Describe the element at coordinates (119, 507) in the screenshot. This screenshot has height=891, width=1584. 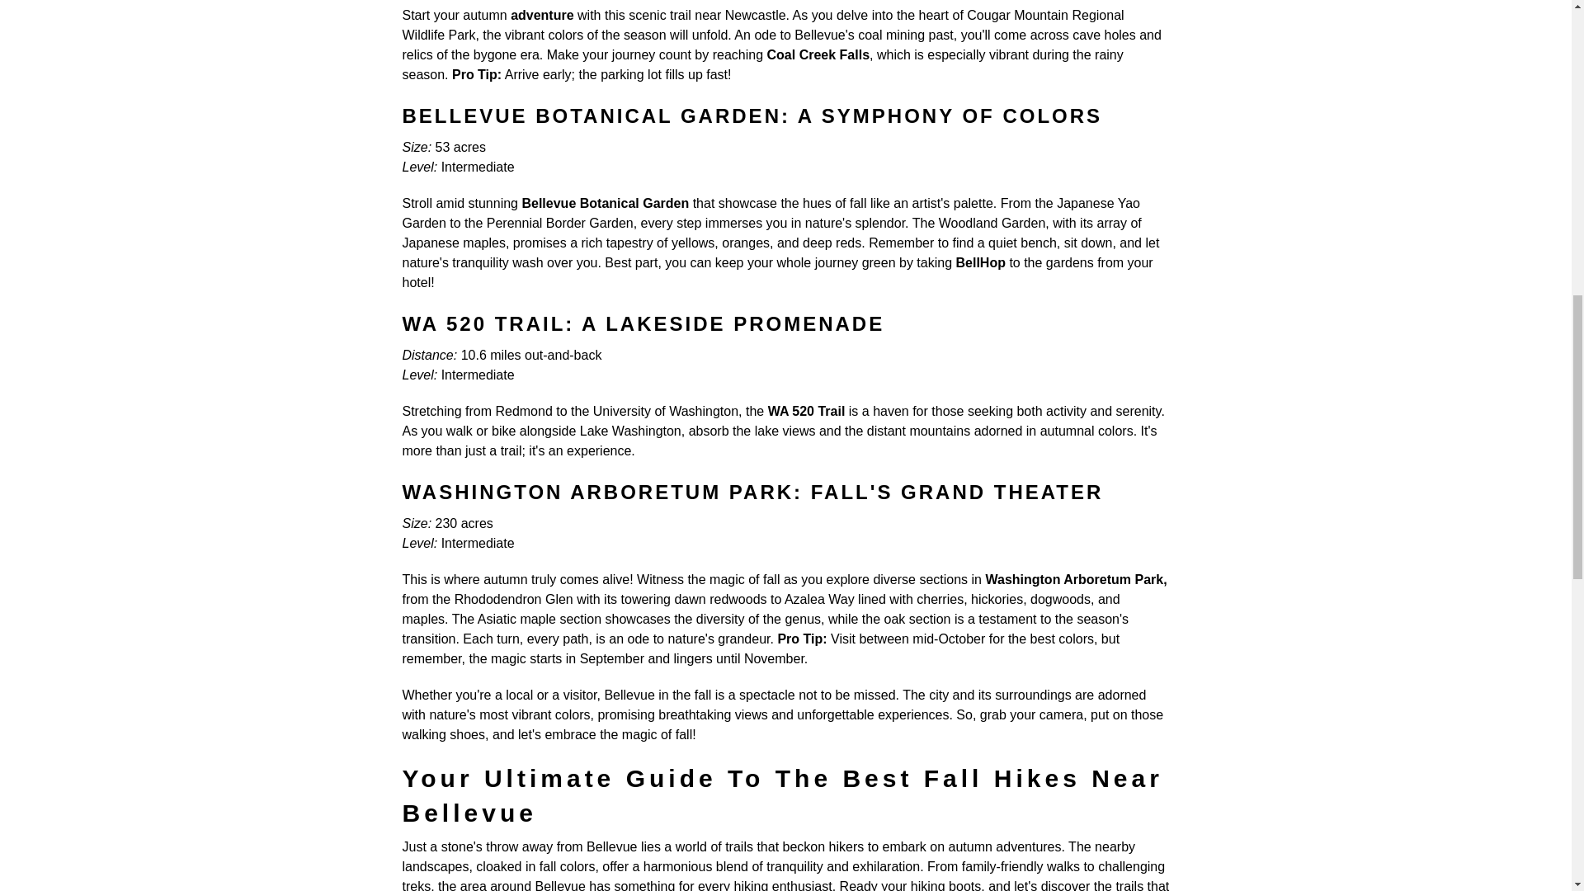
I see `PLAN` at that location.